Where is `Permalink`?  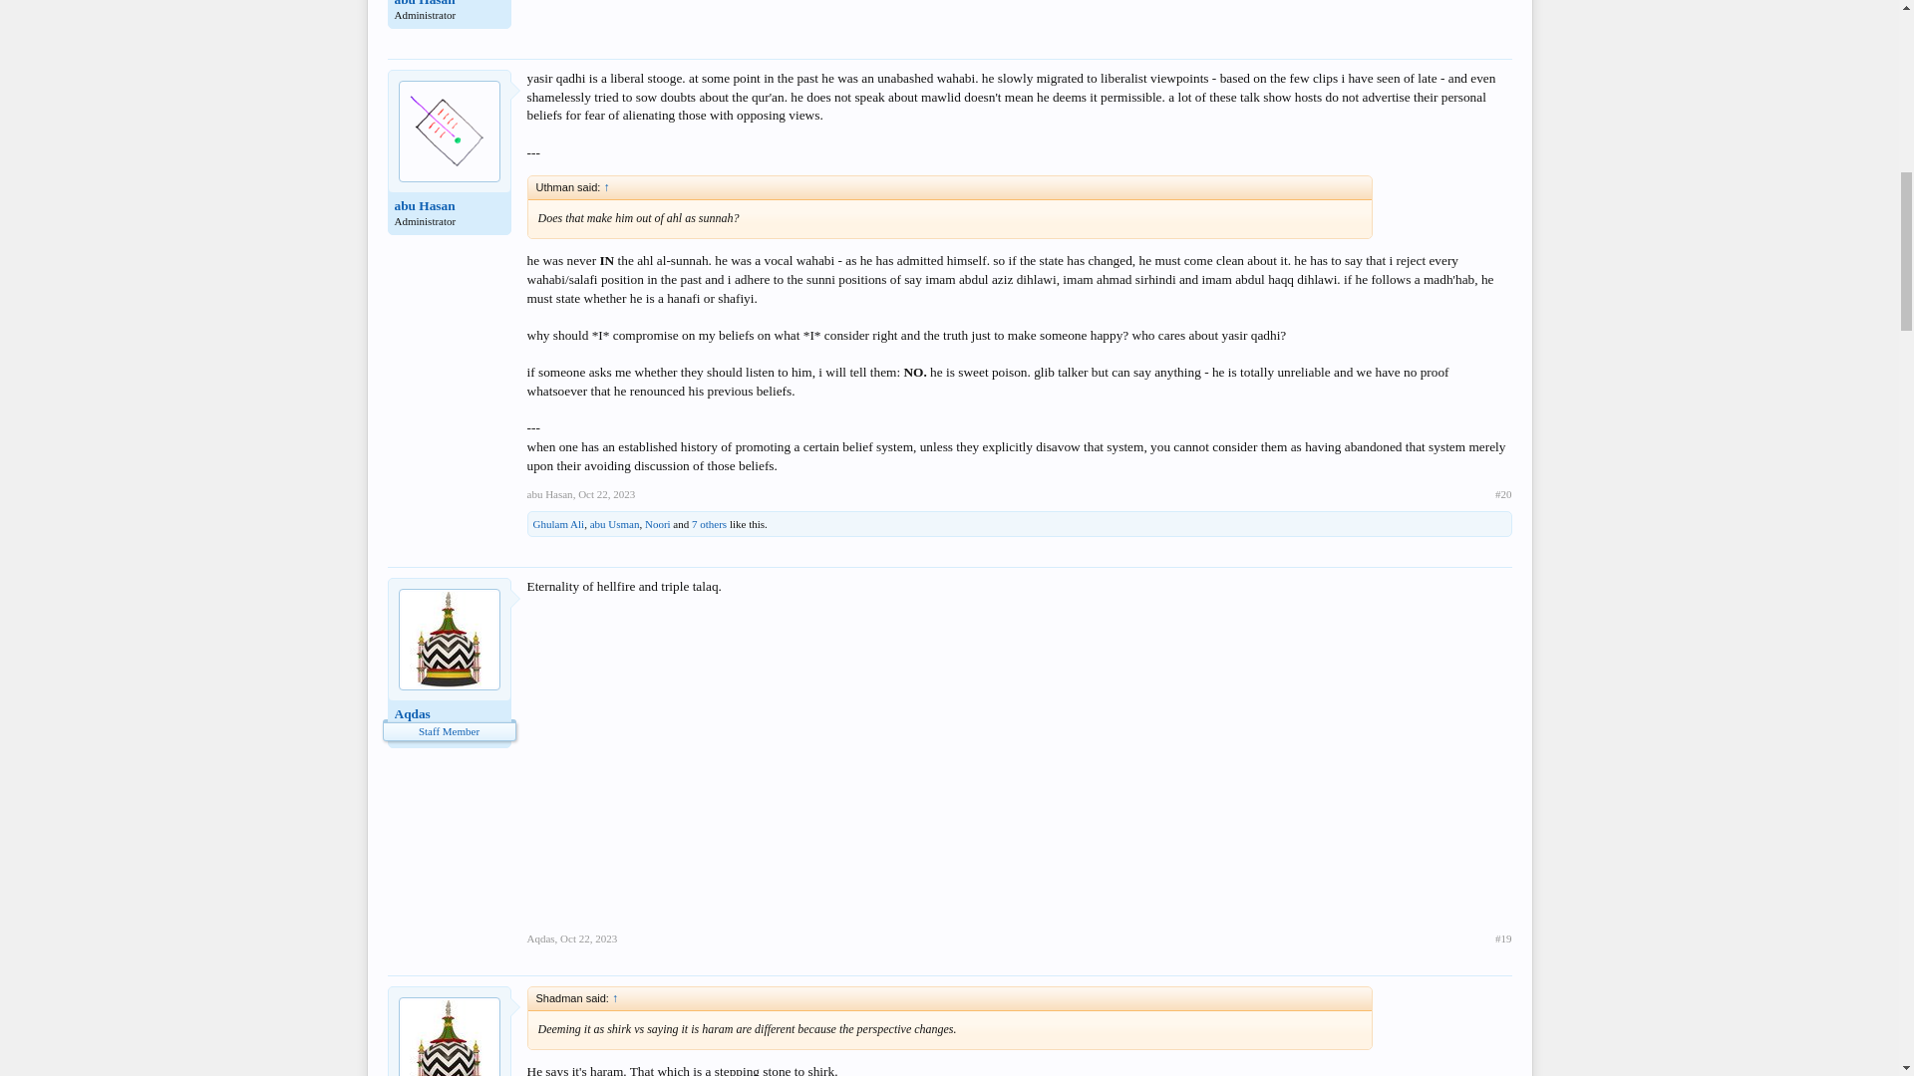
Permalink is located at coordinates (588, 939).